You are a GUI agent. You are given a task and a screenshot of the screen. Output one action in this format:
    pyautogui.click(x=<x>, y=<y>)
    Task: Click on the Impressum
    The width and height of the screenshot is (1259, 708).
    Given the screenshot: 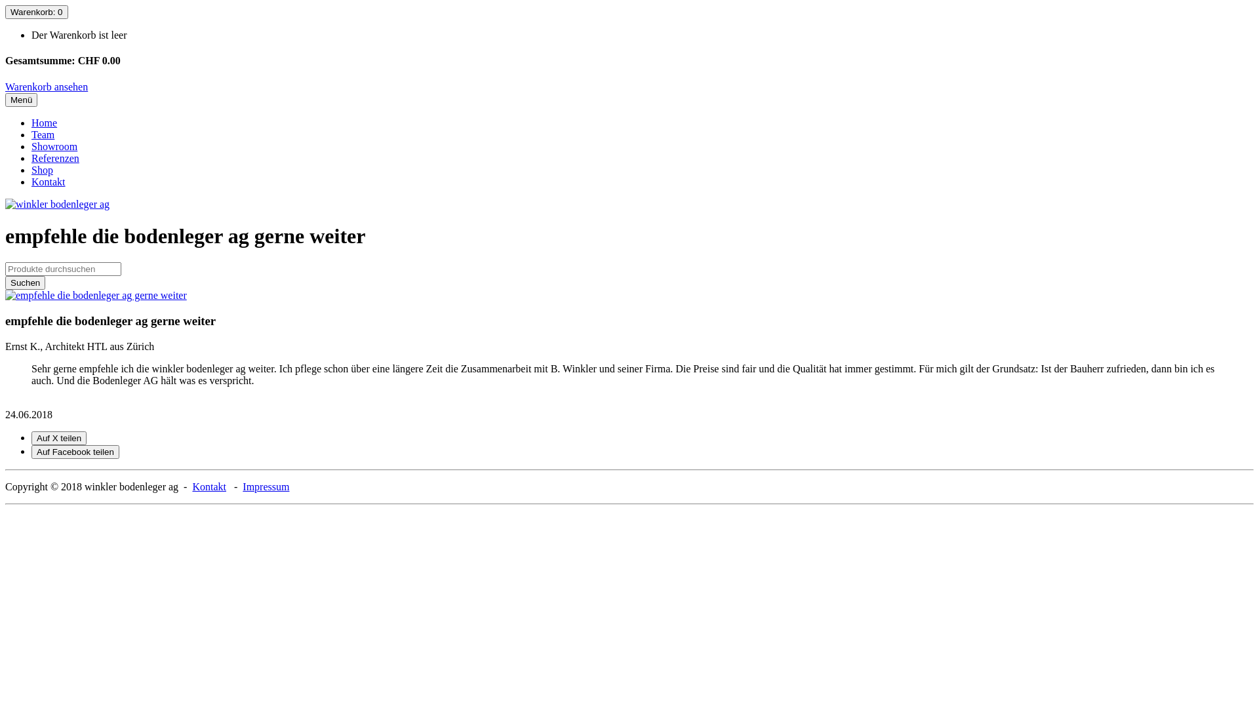 What is the action you would take?
    pyautogui.click(x=266, y=486)
    